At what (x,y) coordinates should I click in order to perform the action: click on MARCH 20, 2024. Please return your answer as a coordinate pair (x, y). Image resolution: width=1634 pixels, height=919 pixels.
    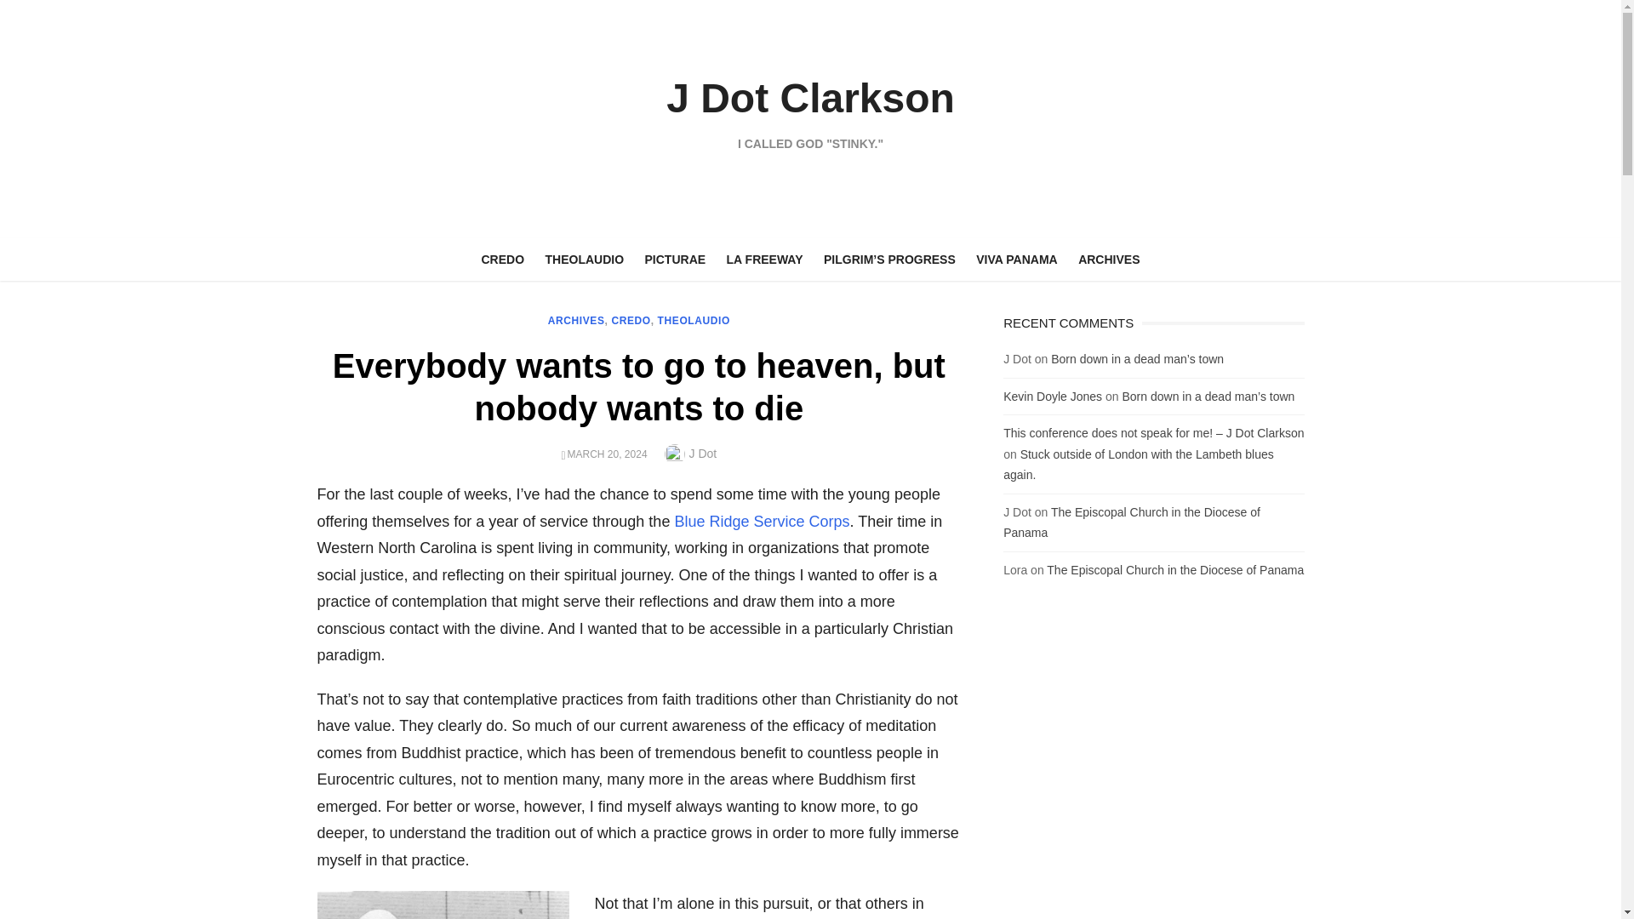
    Looking at the image, I should click on (607, 454).